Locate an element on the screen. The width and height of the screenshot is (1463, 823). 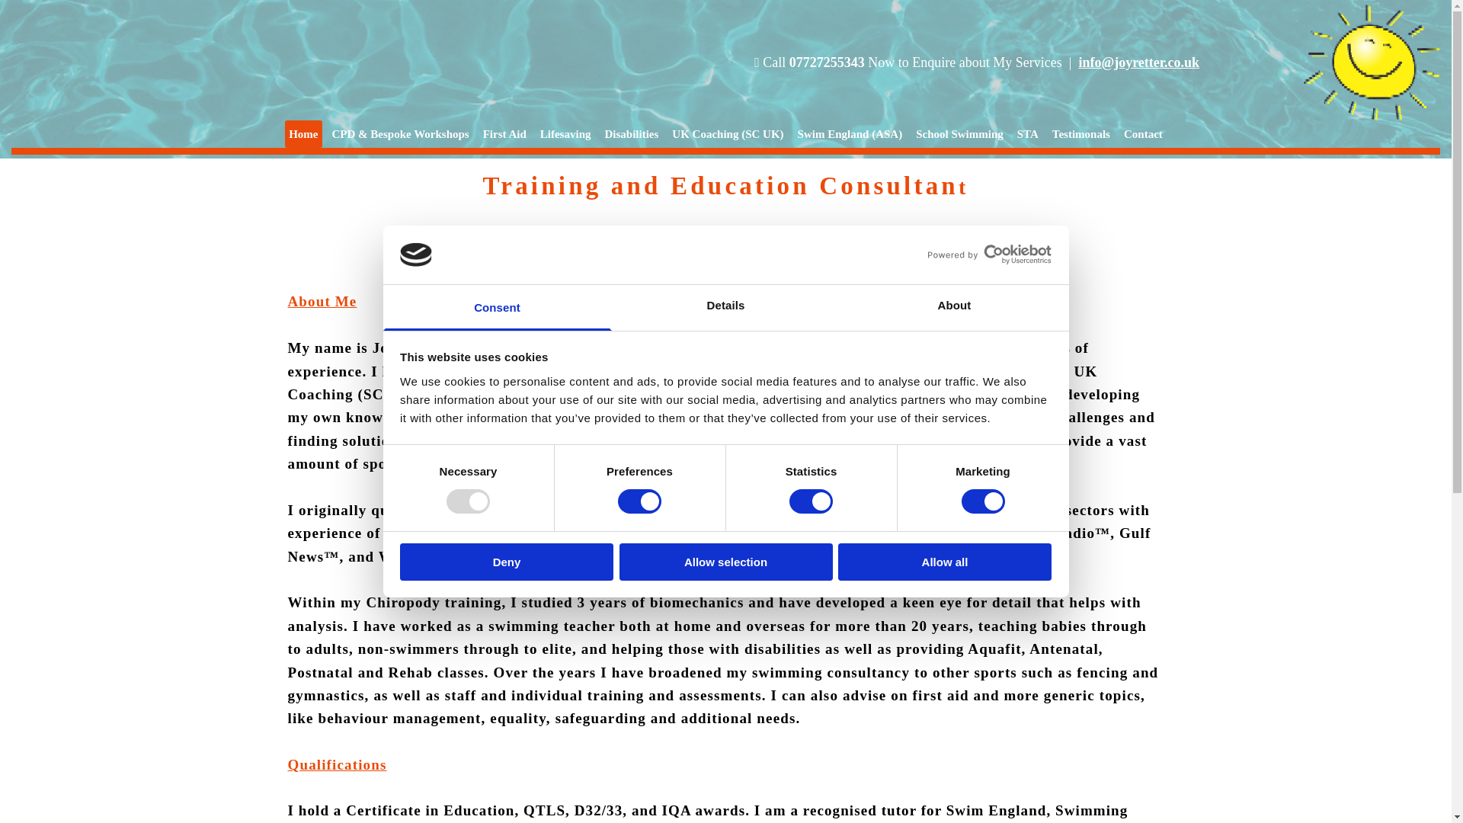
Disabilities is located at coordinates (631, 134).